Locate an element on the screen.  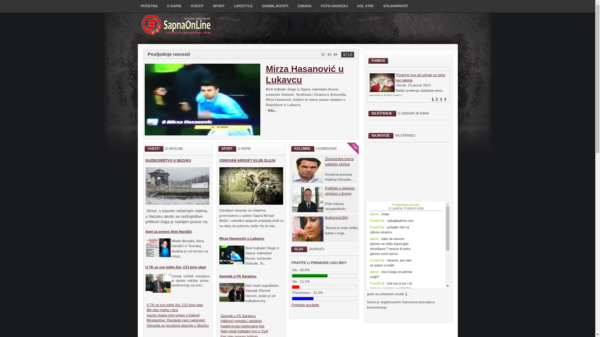
Bik ubio majku i sina is located at coordinates (162, 310).